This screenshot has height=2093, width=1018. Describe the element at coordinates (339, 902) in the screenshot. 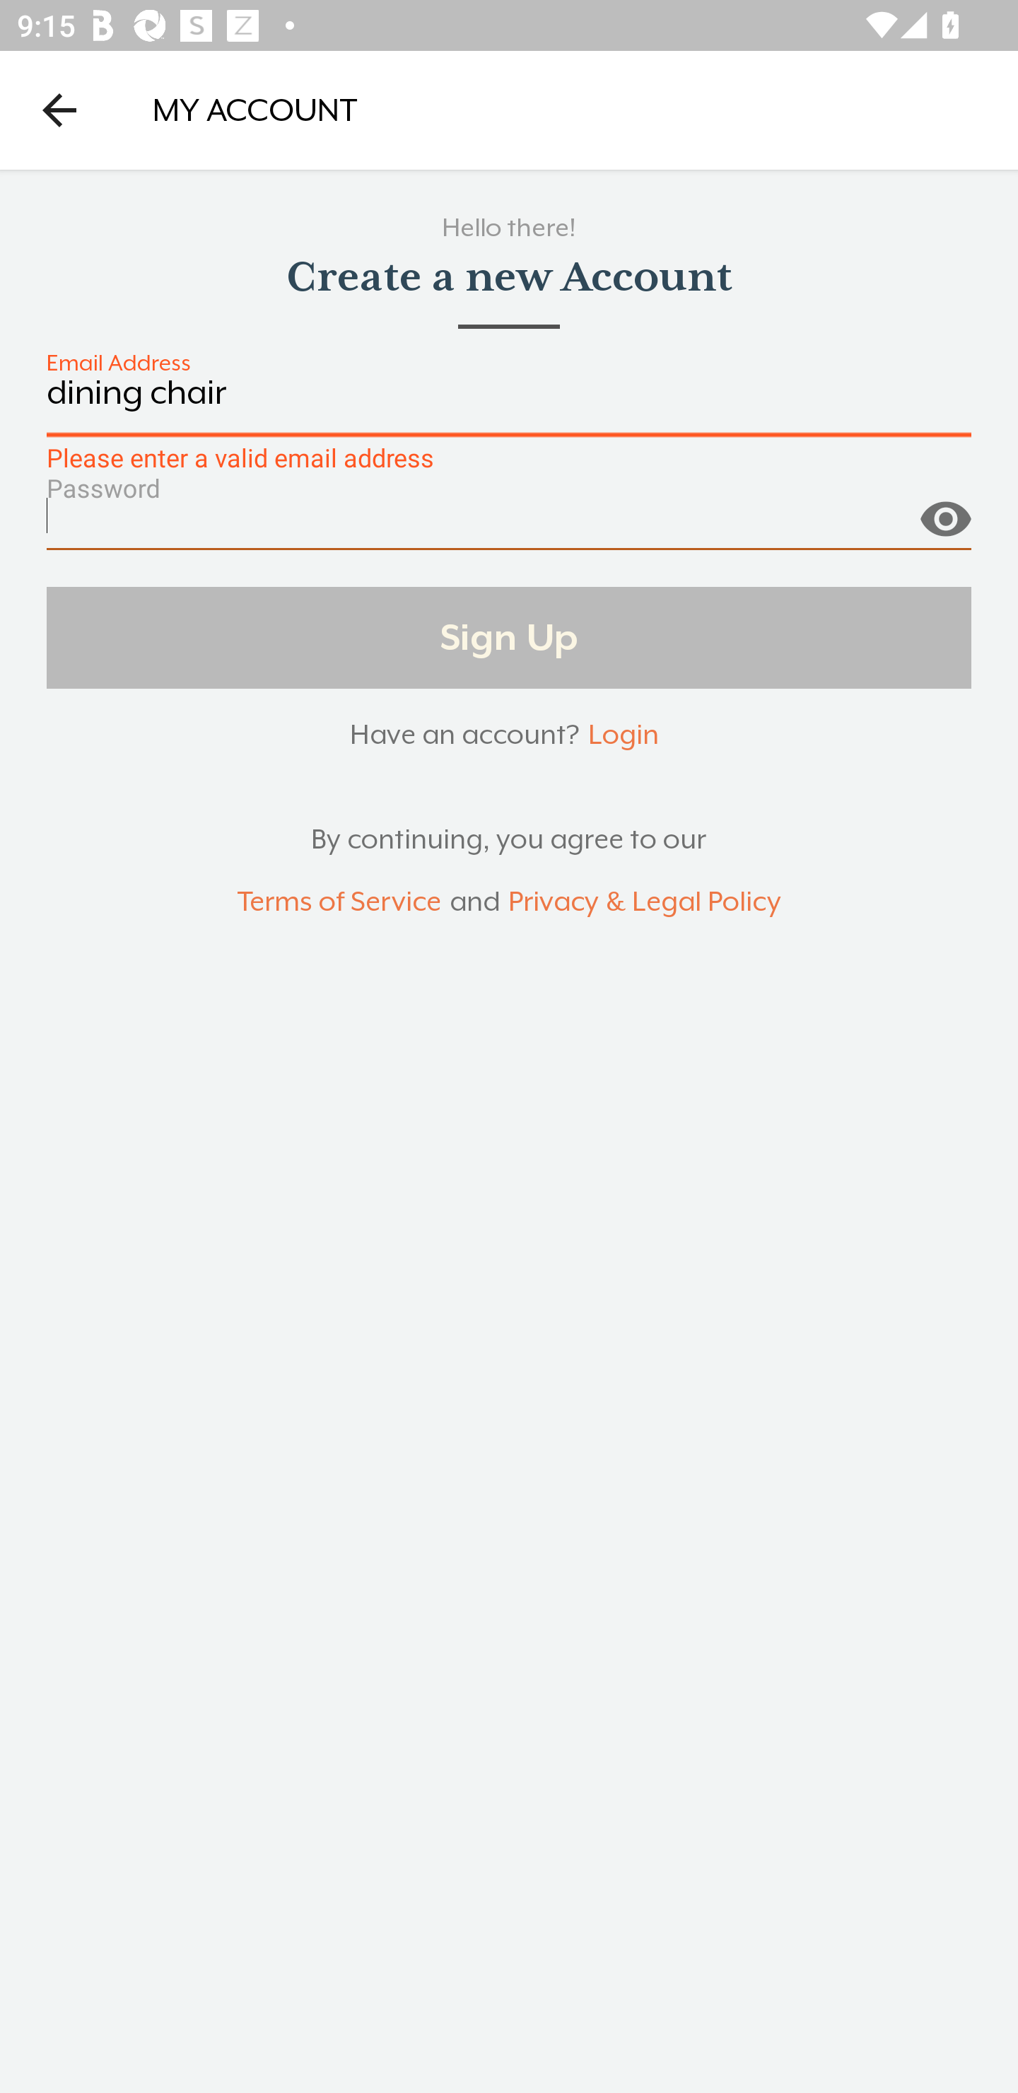

I see `Terms of Service` at that location.